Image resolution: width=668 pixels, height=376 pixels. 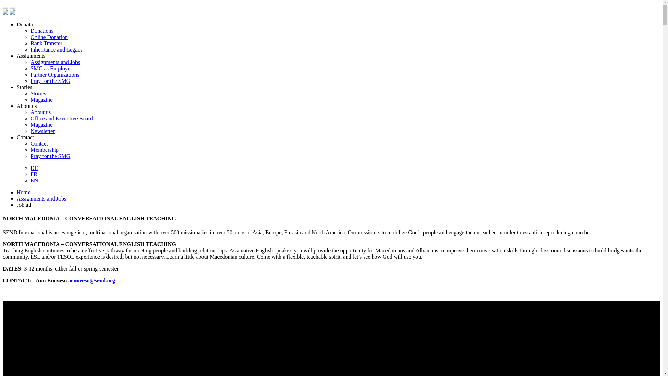 I want to click on Online Donation, so click(x=49, y=37).